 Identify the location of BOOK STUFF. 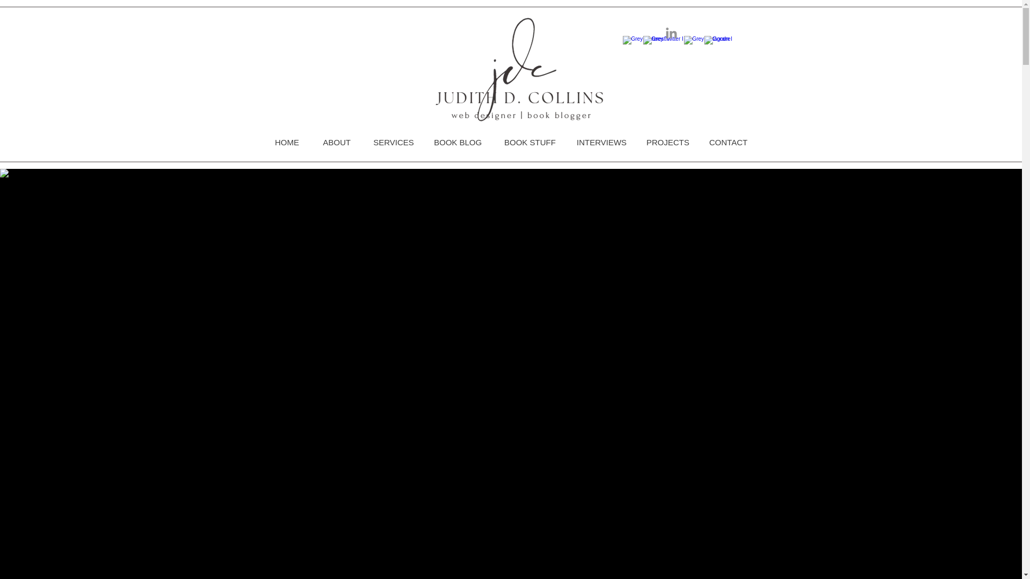
(528, 142).